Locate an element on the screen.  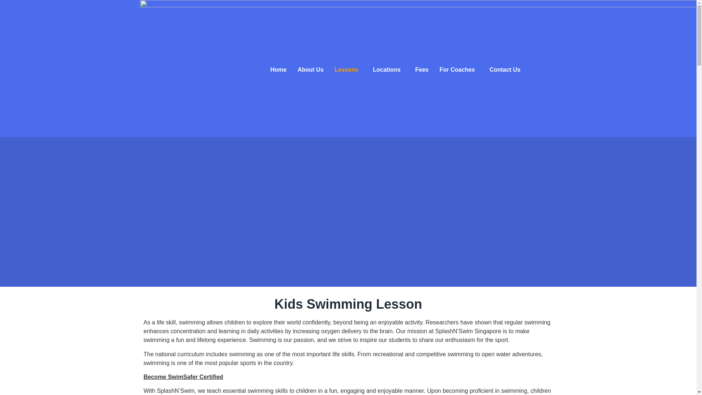
Lessons is located at coordinates (348, 69).